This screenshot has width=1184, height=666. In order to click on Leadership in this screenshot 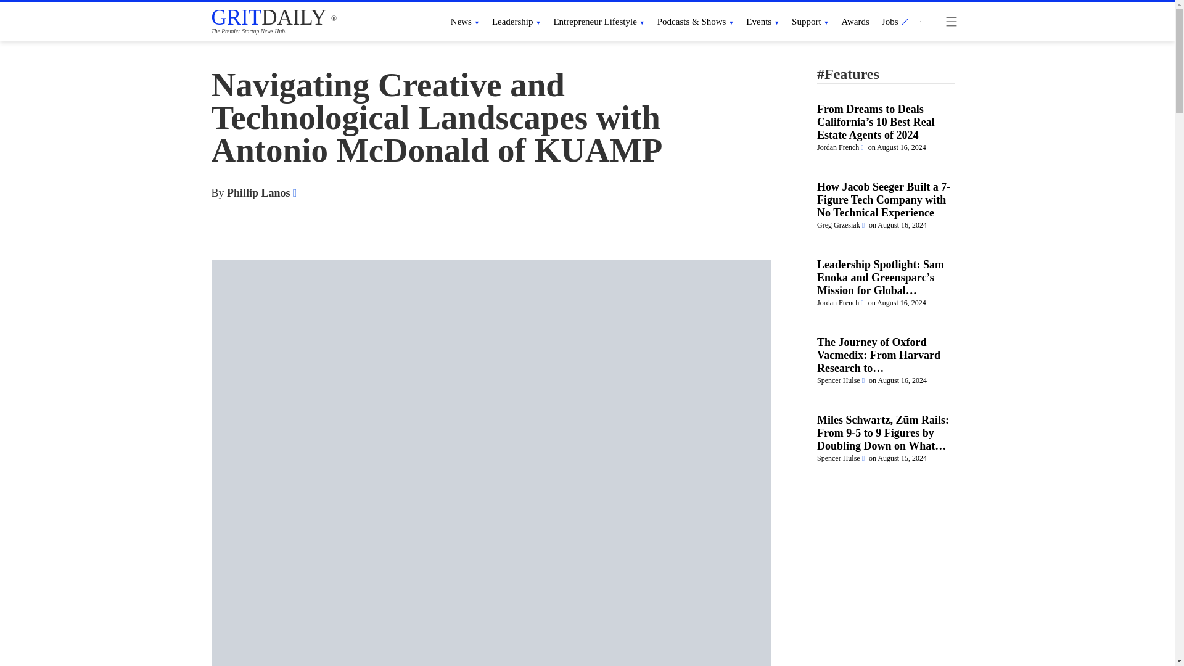, I will do `click(517, 21)`.